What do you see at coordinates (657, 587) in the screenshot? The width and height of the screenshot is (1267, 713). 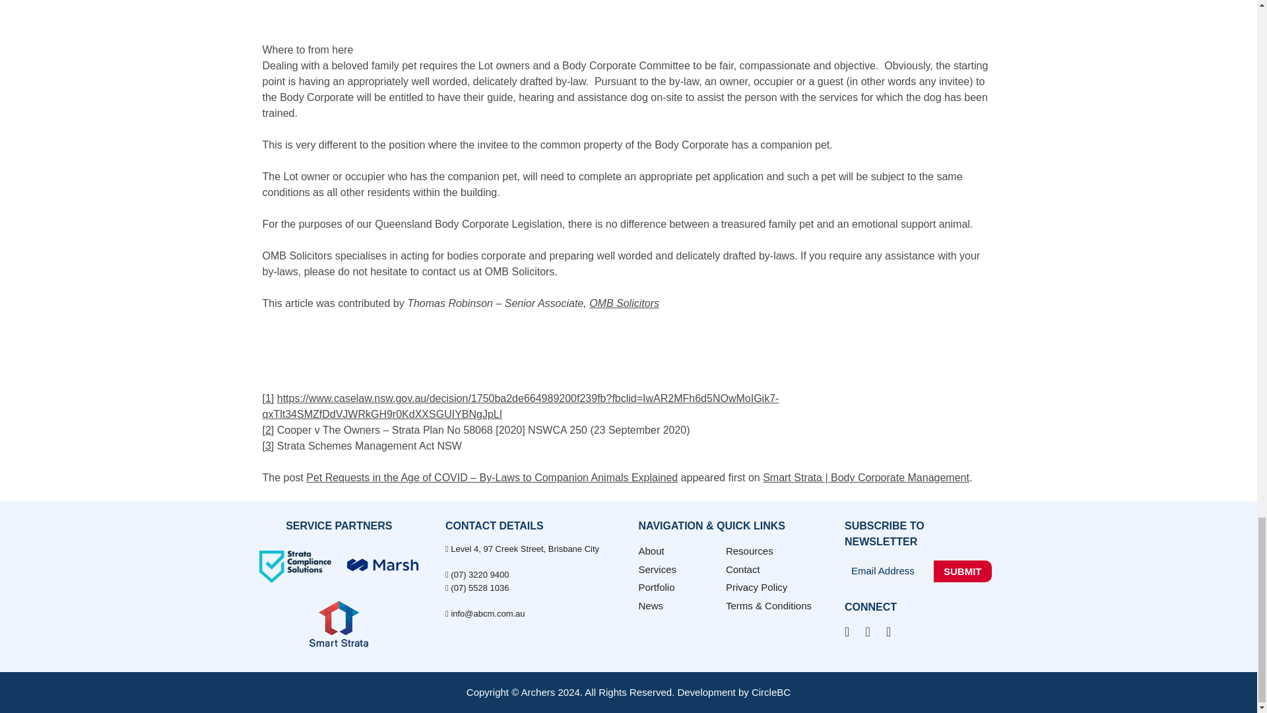 I see `Portfolio` at bounding box center [657, 587].